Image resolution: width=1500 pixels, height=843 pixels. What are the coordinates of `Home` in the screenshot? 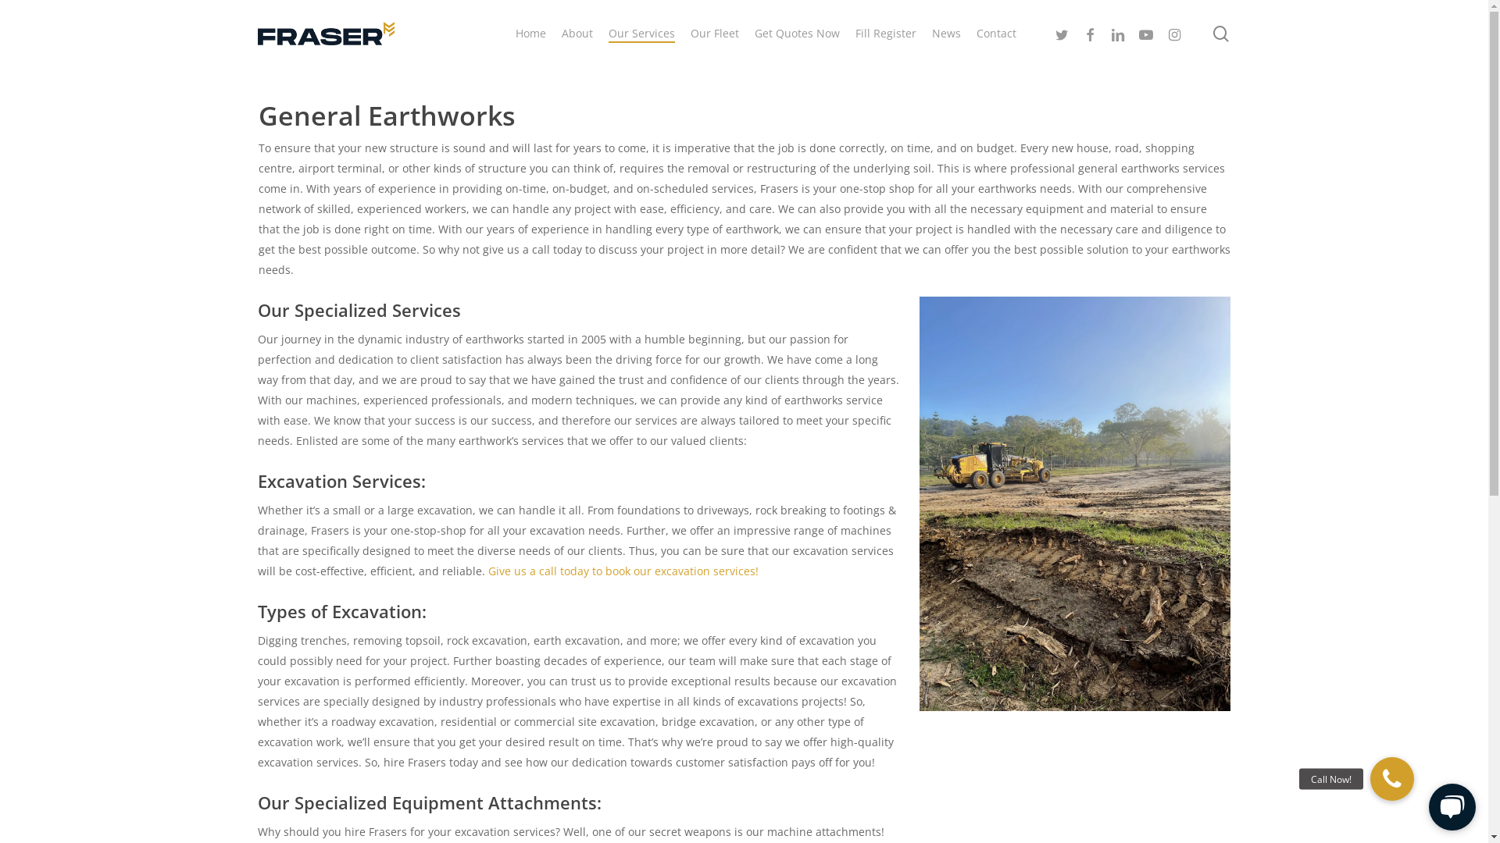 It's located at (531, 34).